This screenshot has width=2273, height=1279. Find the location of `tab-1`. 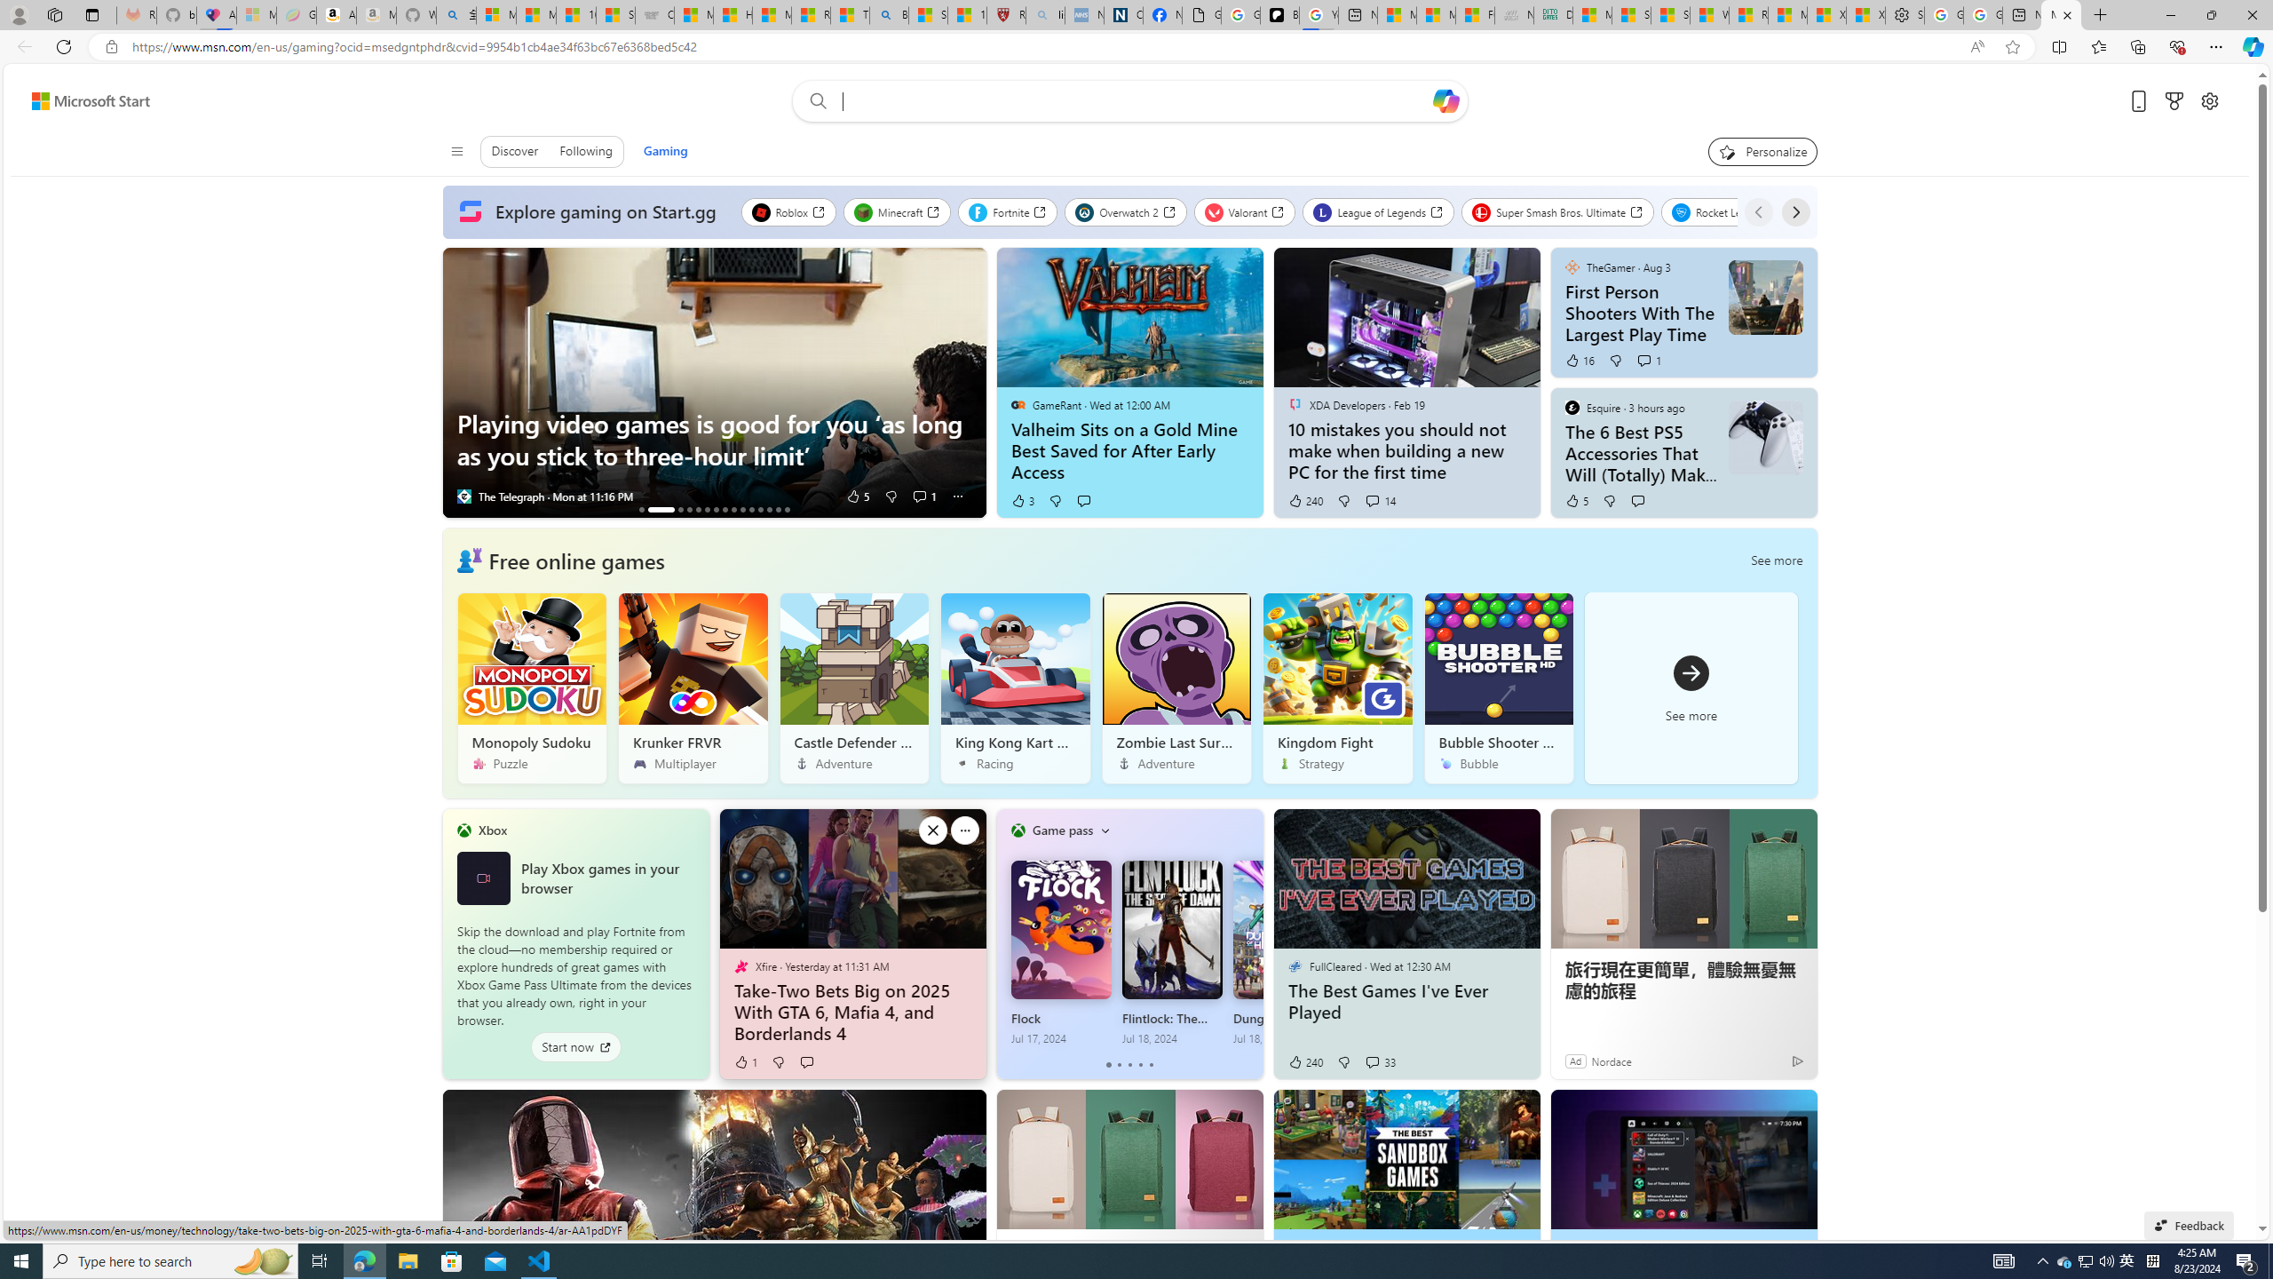

tab-1 is located at coordinates (1119, 1065).